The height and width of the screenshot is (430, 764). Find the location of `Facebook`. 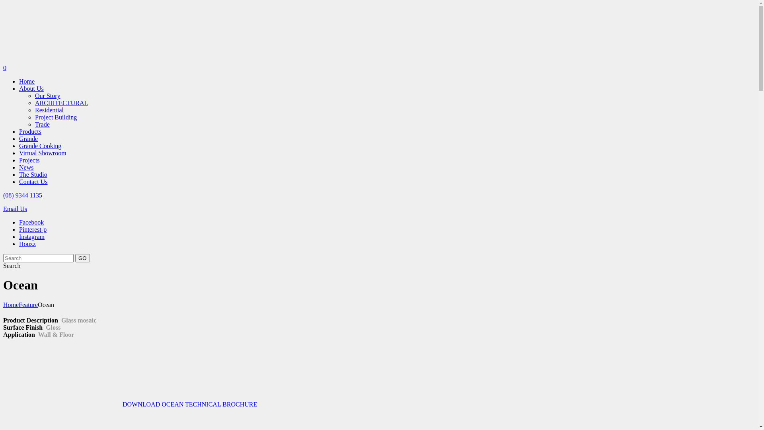

Facebook is located at coordinates (31, 222).